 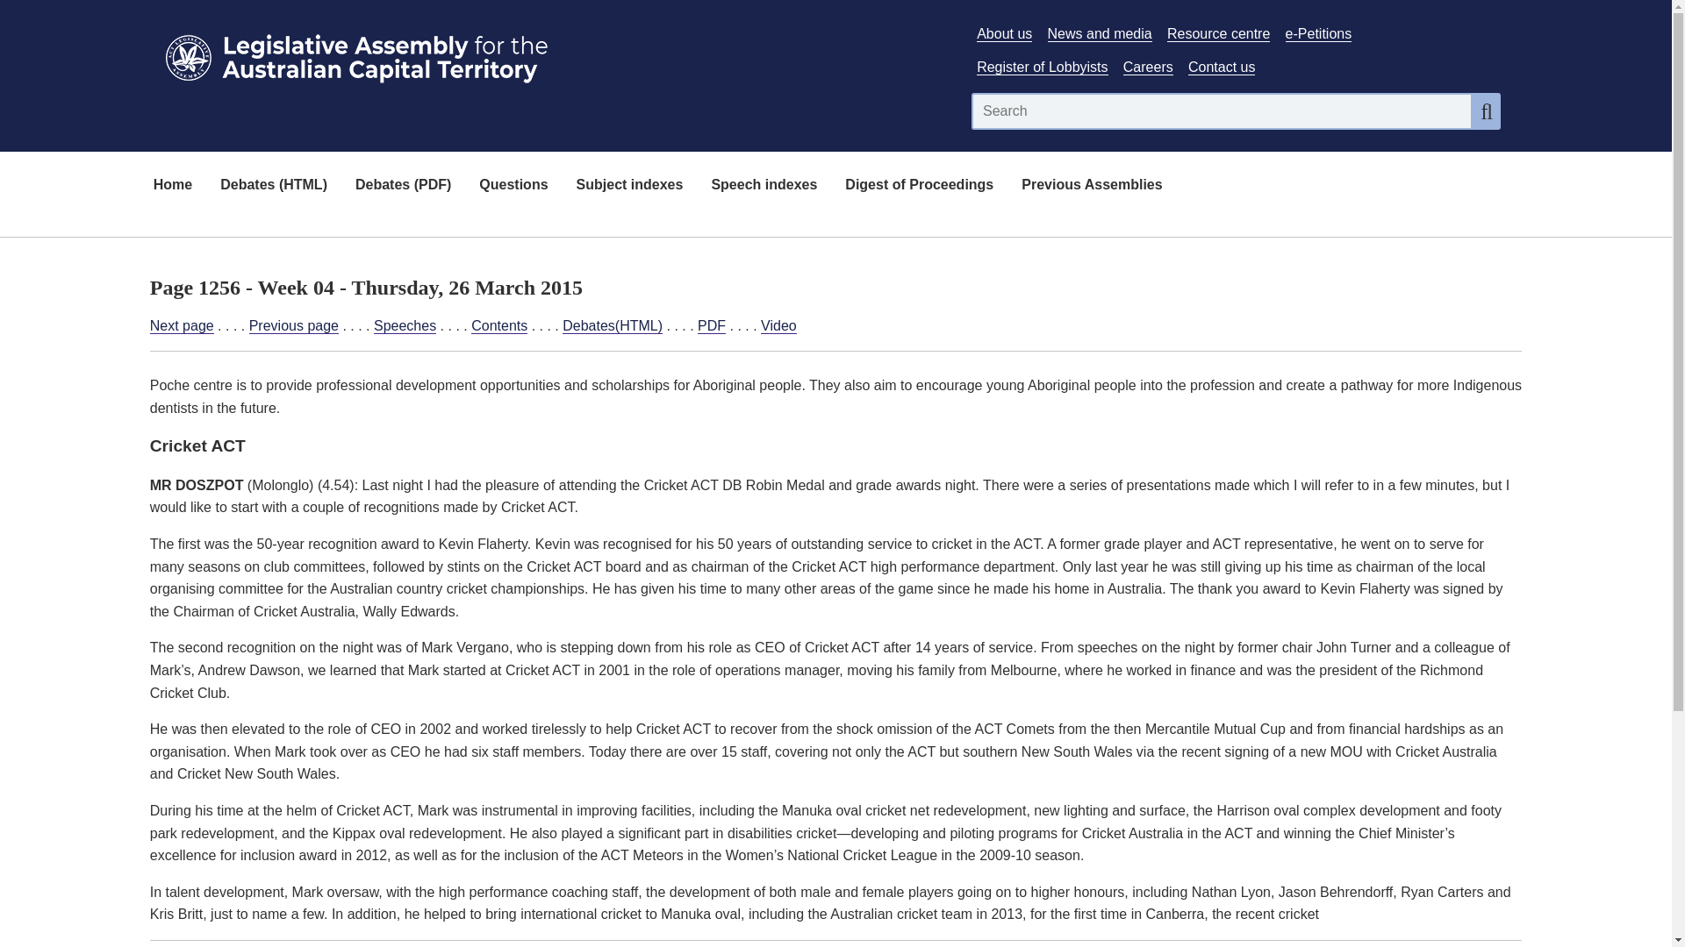 What do you see at coordinates (172, 186) in the screenshot?
I see `Home` at bounding box center [172, 186].